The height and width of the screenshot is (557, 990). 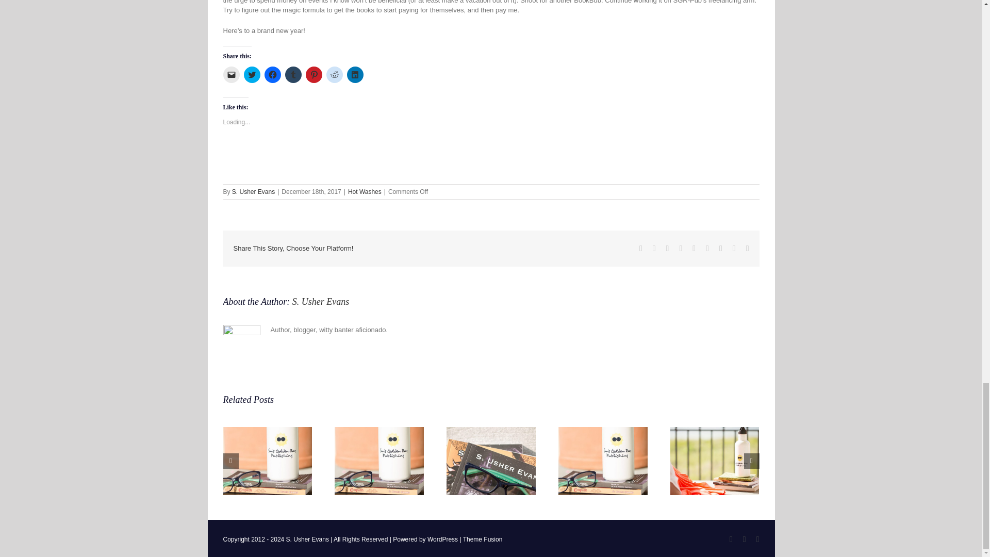 I want to click on Click to email a link to a friend, so click(x=231, y=74).